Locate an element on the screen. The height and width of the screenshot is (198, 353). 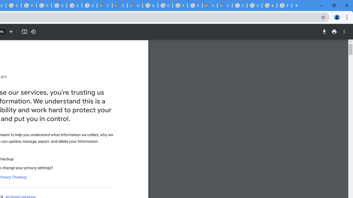
Zoom in is located at coordinates (11, 32).